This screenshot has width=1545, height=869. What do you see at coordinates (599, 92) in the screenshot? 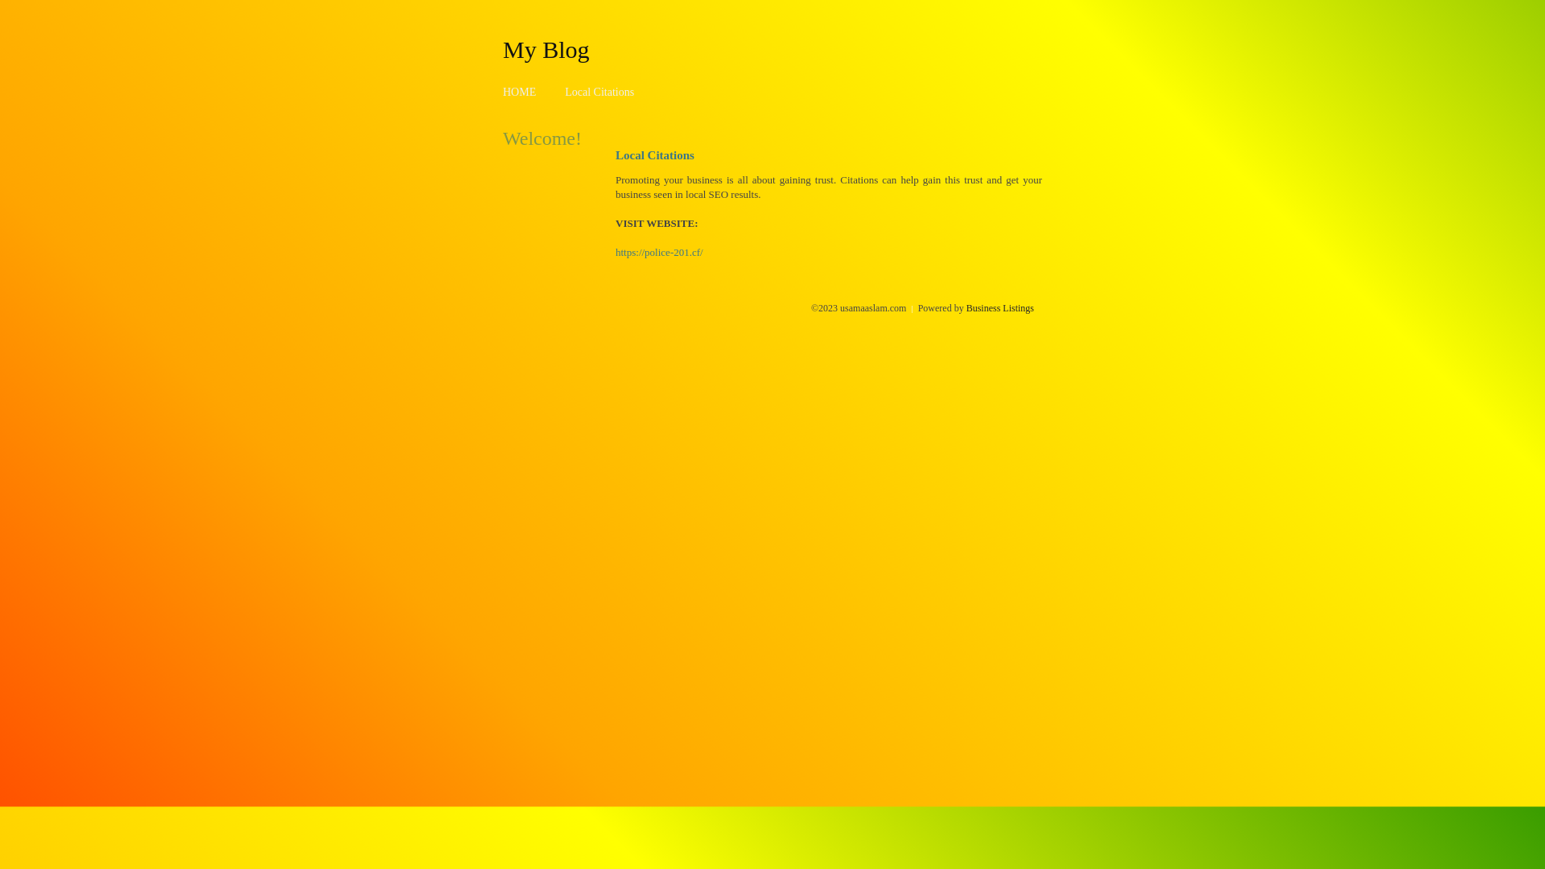
I see `Local Citations` at bounding box center [599, 92].